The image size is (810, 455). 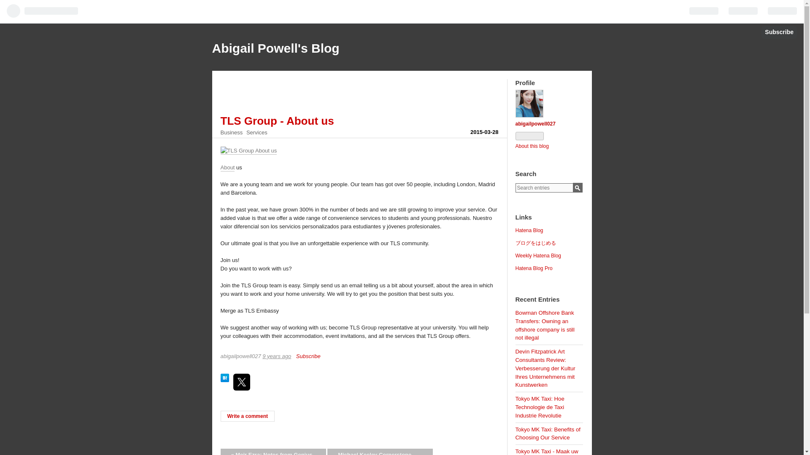 What do you see at coordinates (540, 407) in the screenshot?
I see `Tokyo MK Taxi: Hoe Technologie de Taxi Industrie Revolutie` at bounding box center [540, 407].